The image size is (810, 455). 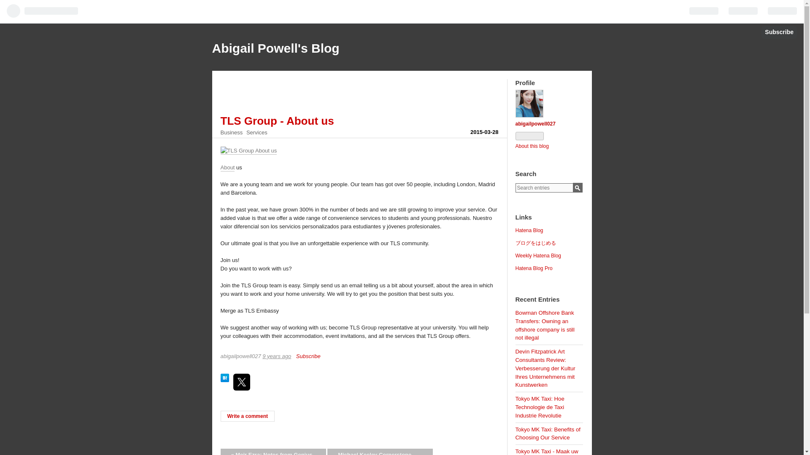 What do you see at coordinates (540, 407) in the screenshot?
I see `Tokyo MK Taxi: Hoe Technologie de Taxi Industrie Revolutie` at bounding box center [540, 407].